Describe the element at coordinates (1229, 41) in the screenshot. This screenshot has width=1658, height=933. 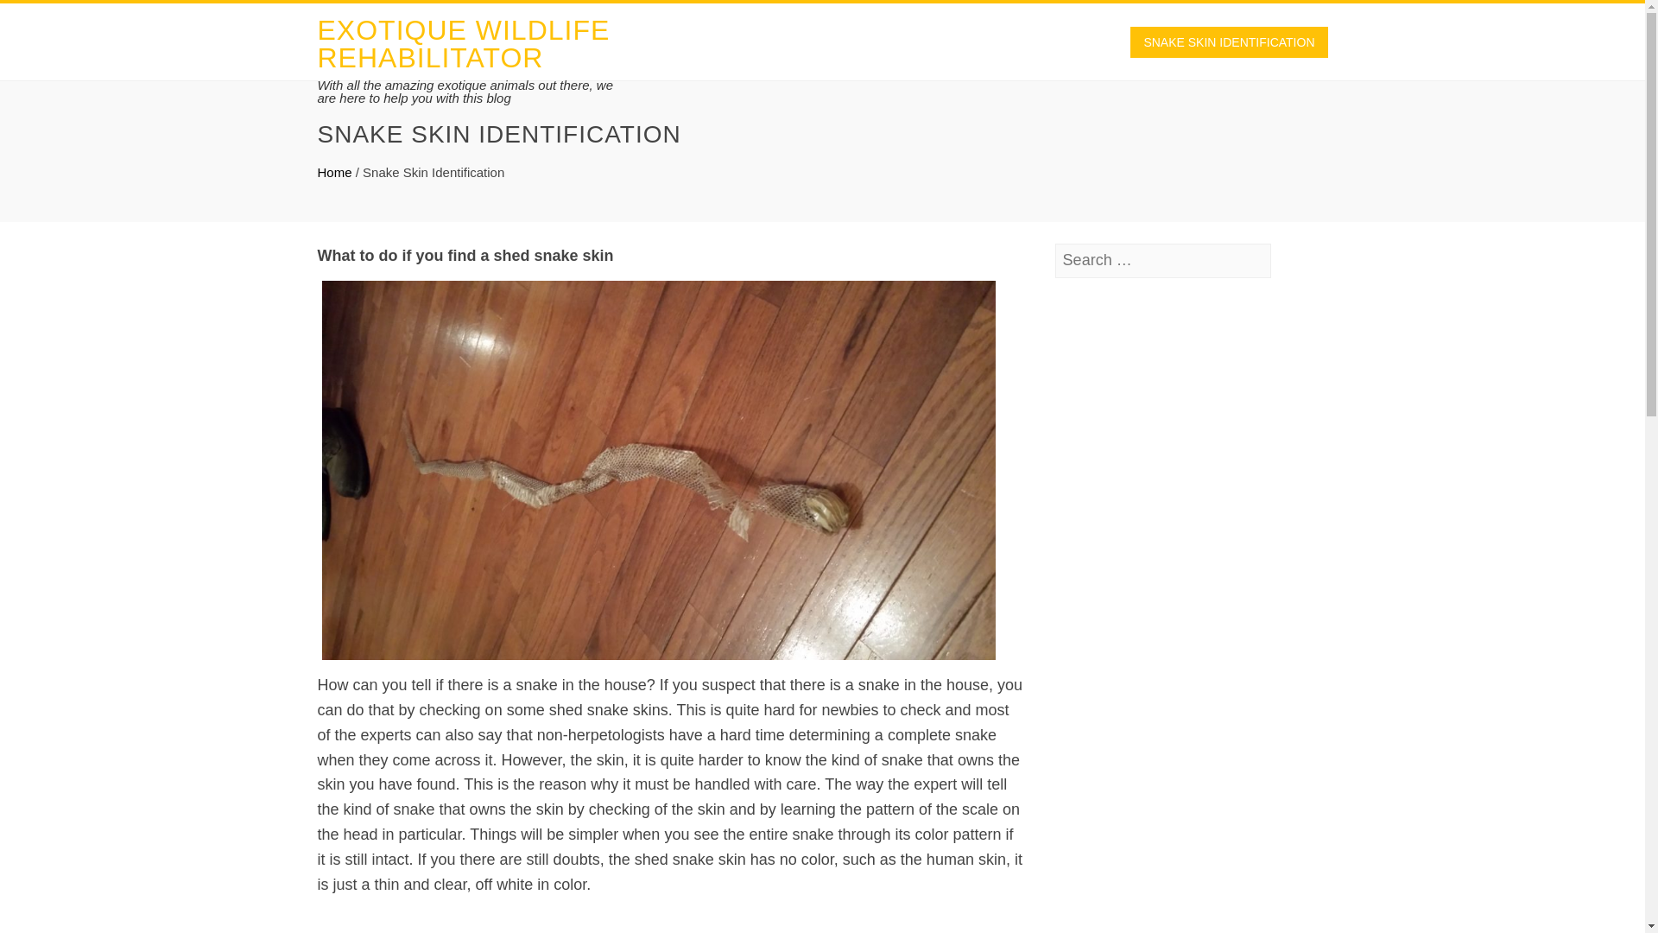
I see `SNAKE SKIN IDENTIFICATION` at that location.